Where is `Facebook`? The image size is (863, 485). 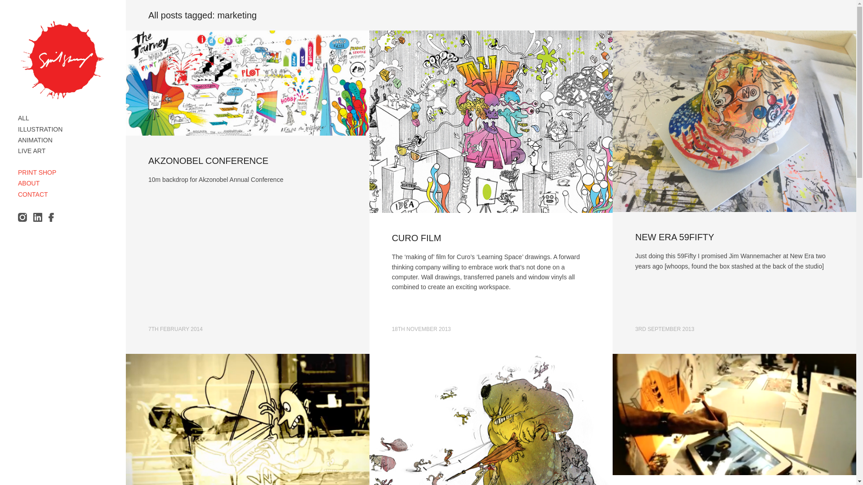
Facebook is located at coordinates (53, 217).